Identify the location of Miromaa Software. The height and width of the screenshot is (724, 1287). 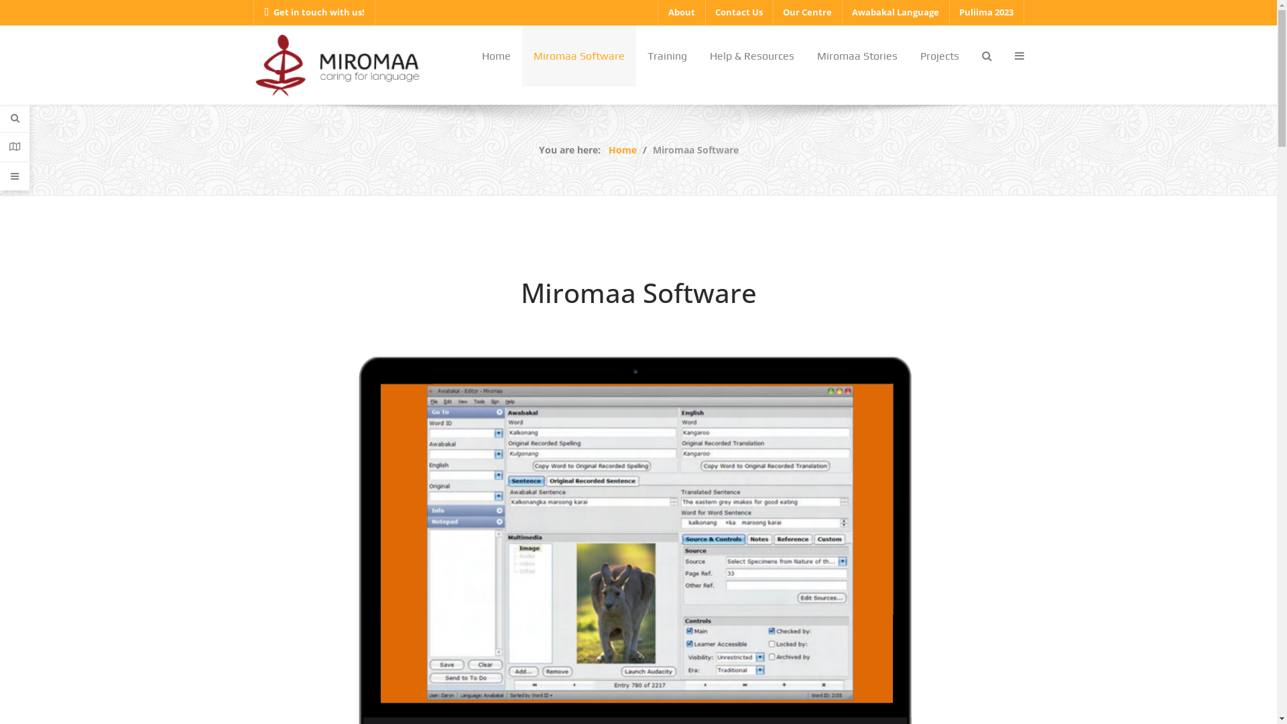
(940, 520).